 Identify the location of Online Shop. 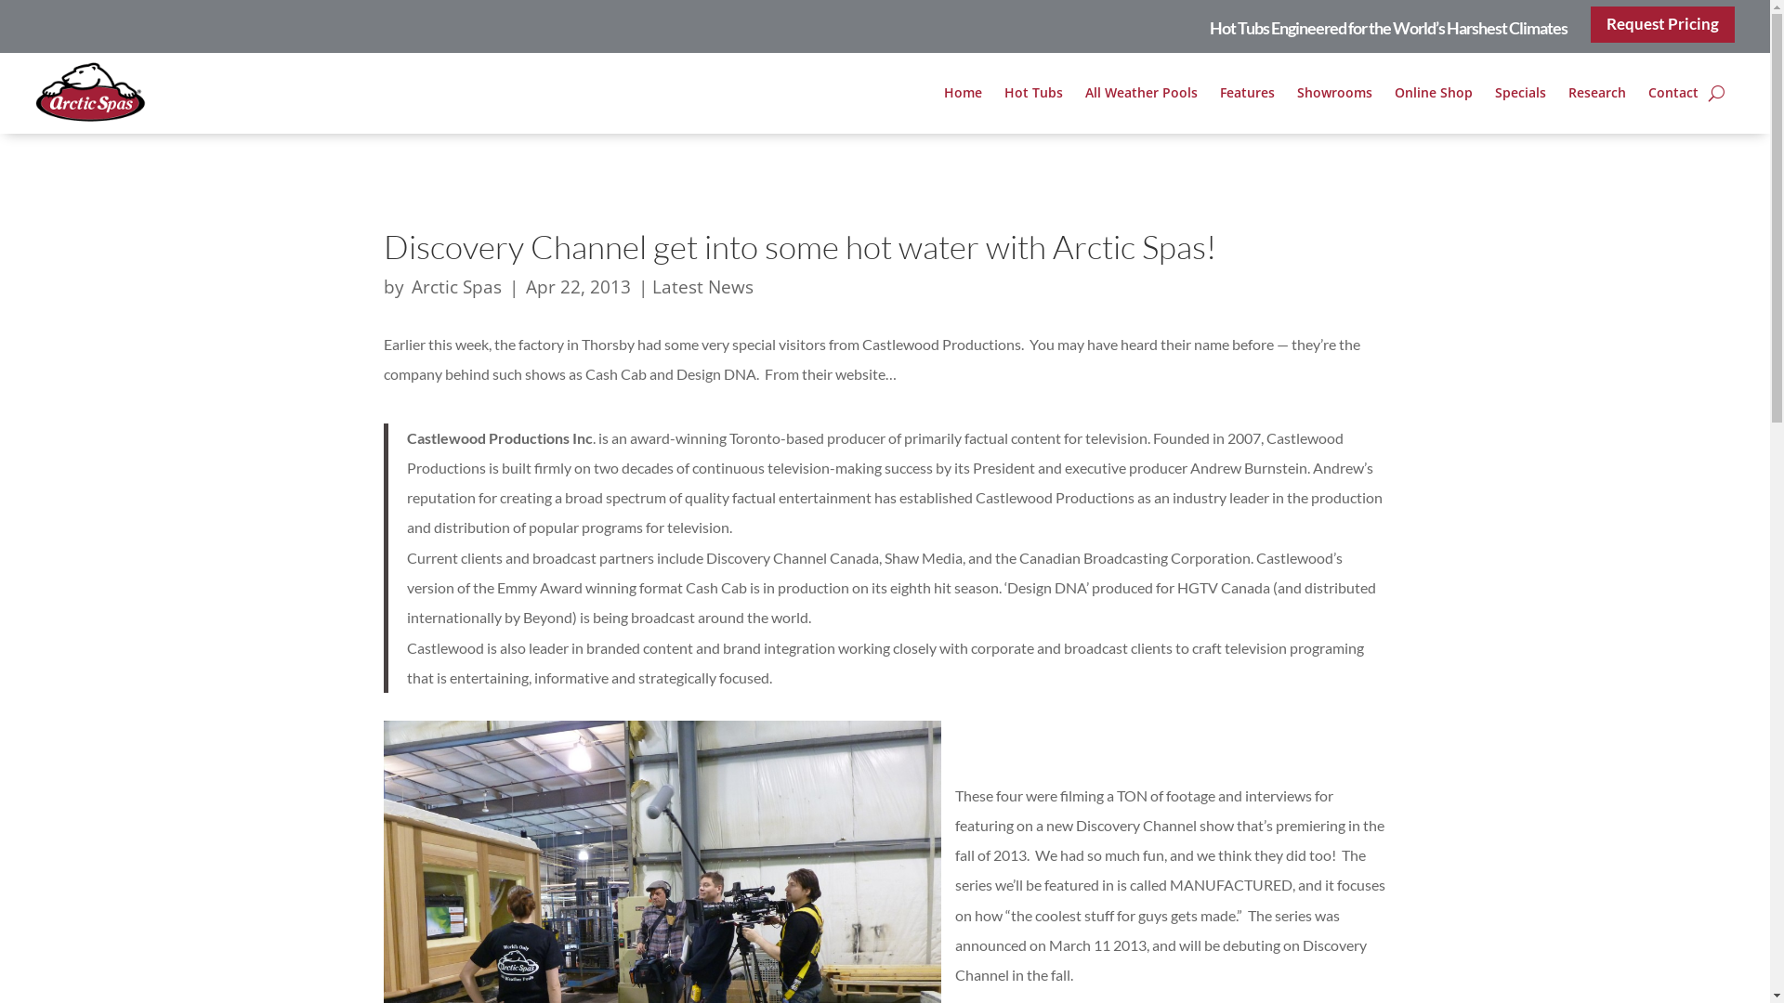
(1433, 97).